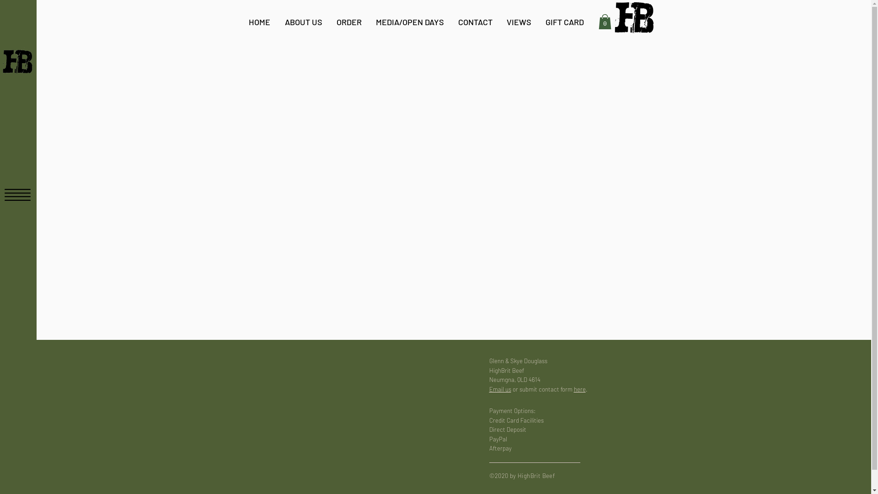  What do you see at coordinates (260, 22) in the screenshot?
I see `HOME` at bounding box center [260, 22].